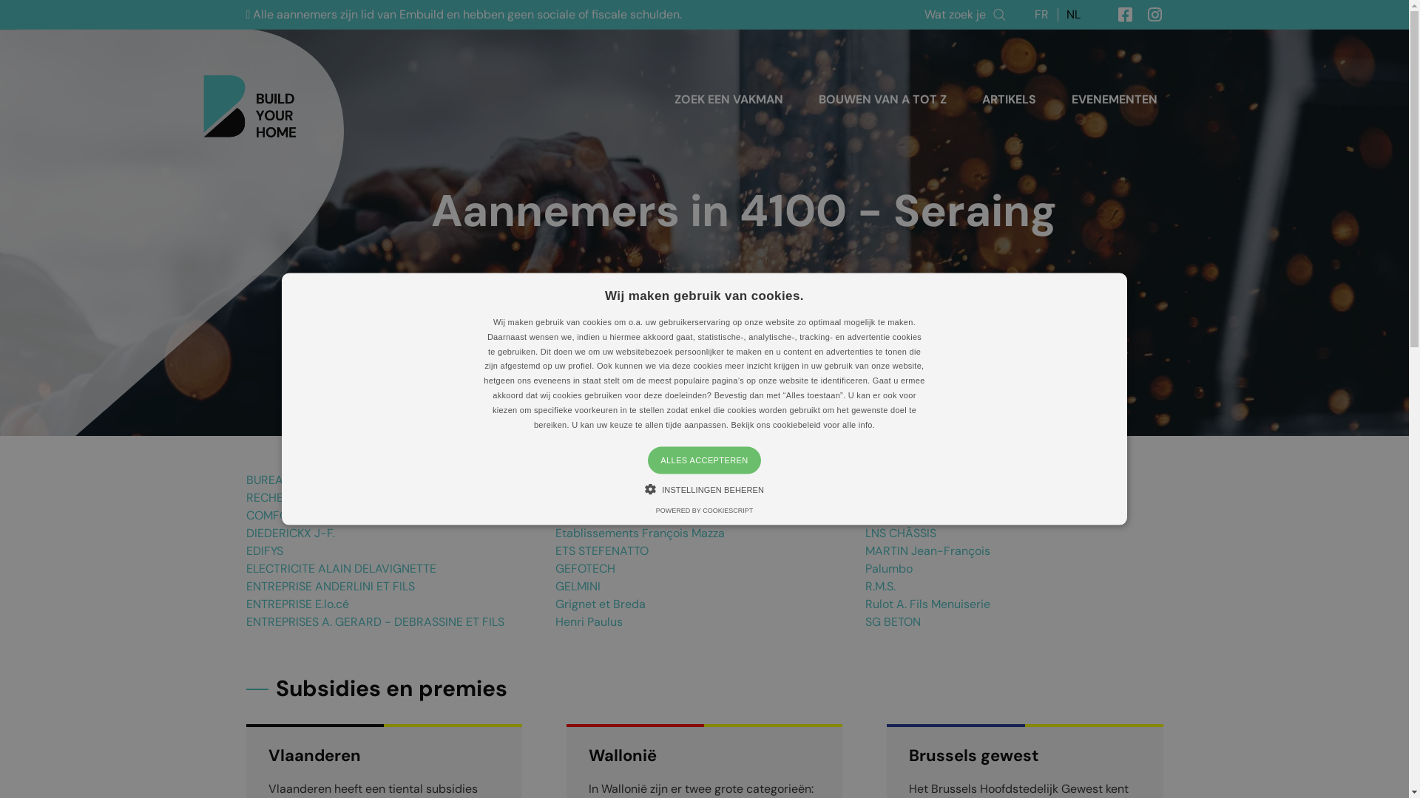  I want to click on ENTREPRISES DI MATTEO & FILS, so click(641, 498).